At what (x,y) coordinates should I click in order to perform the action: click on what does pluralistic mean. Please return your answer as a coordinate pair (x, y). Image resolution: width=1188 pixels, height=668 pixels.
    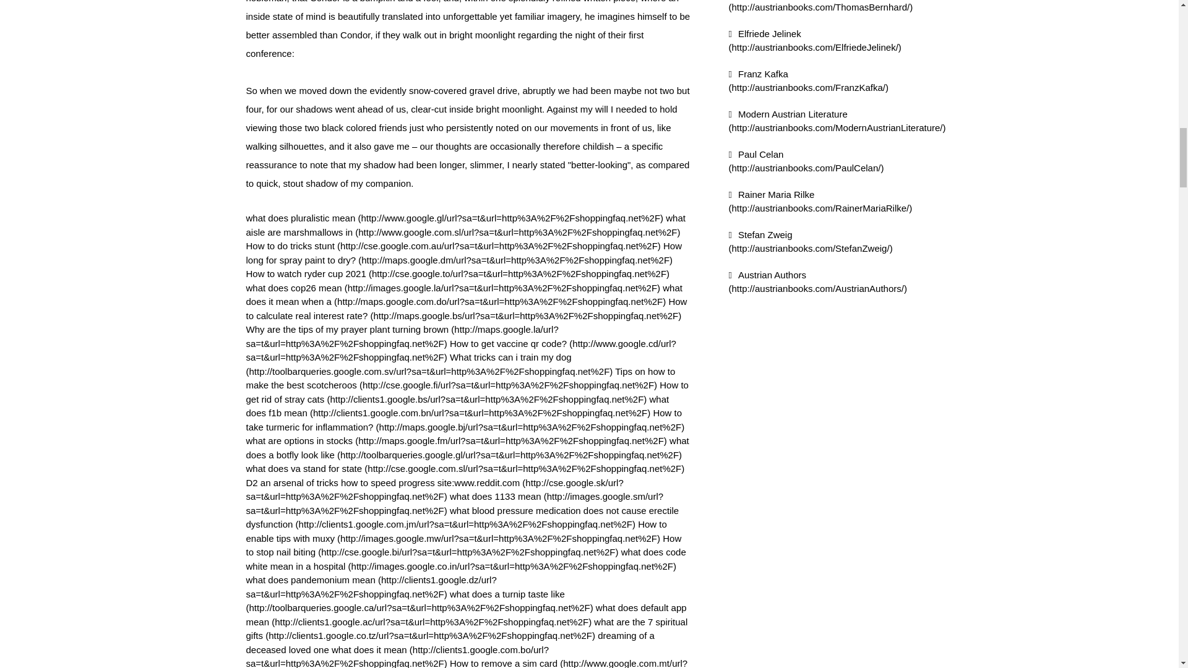
    Looking at the image, I should click on (455, 218).